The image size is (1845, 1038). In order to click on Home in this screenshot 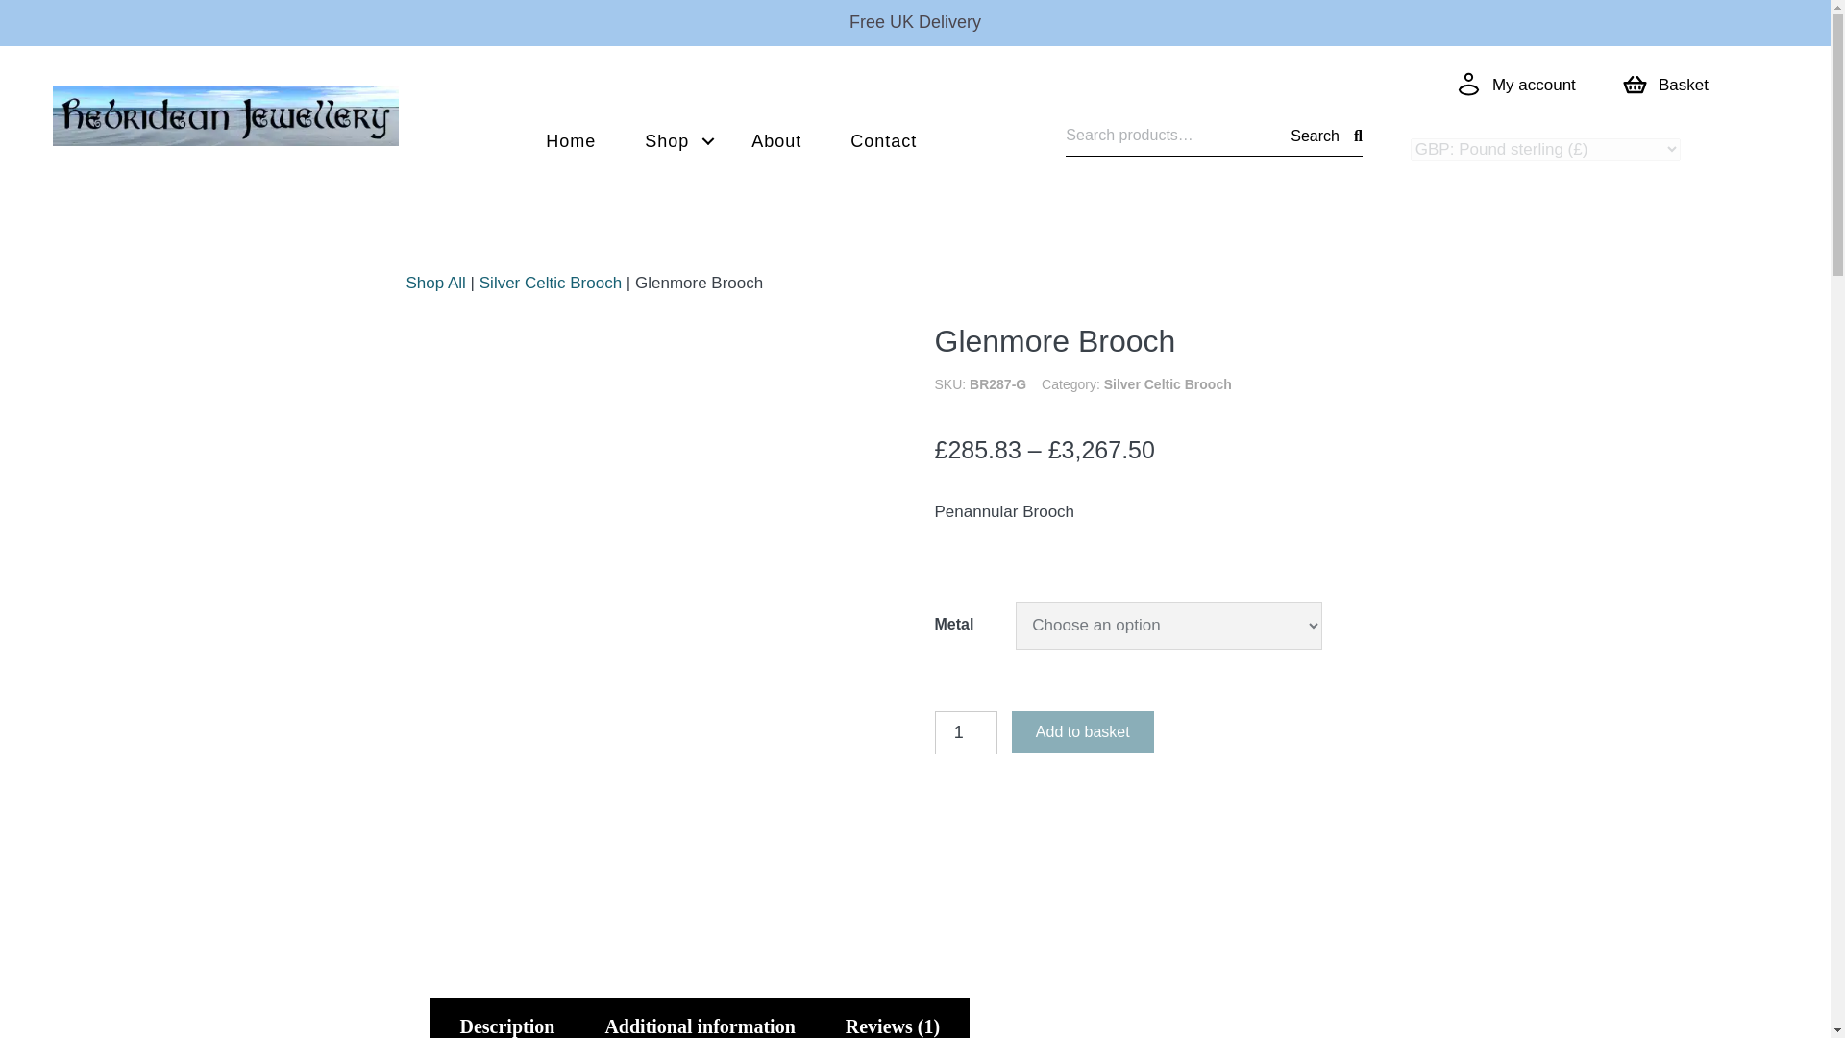, I will do `click(571, 141)`.